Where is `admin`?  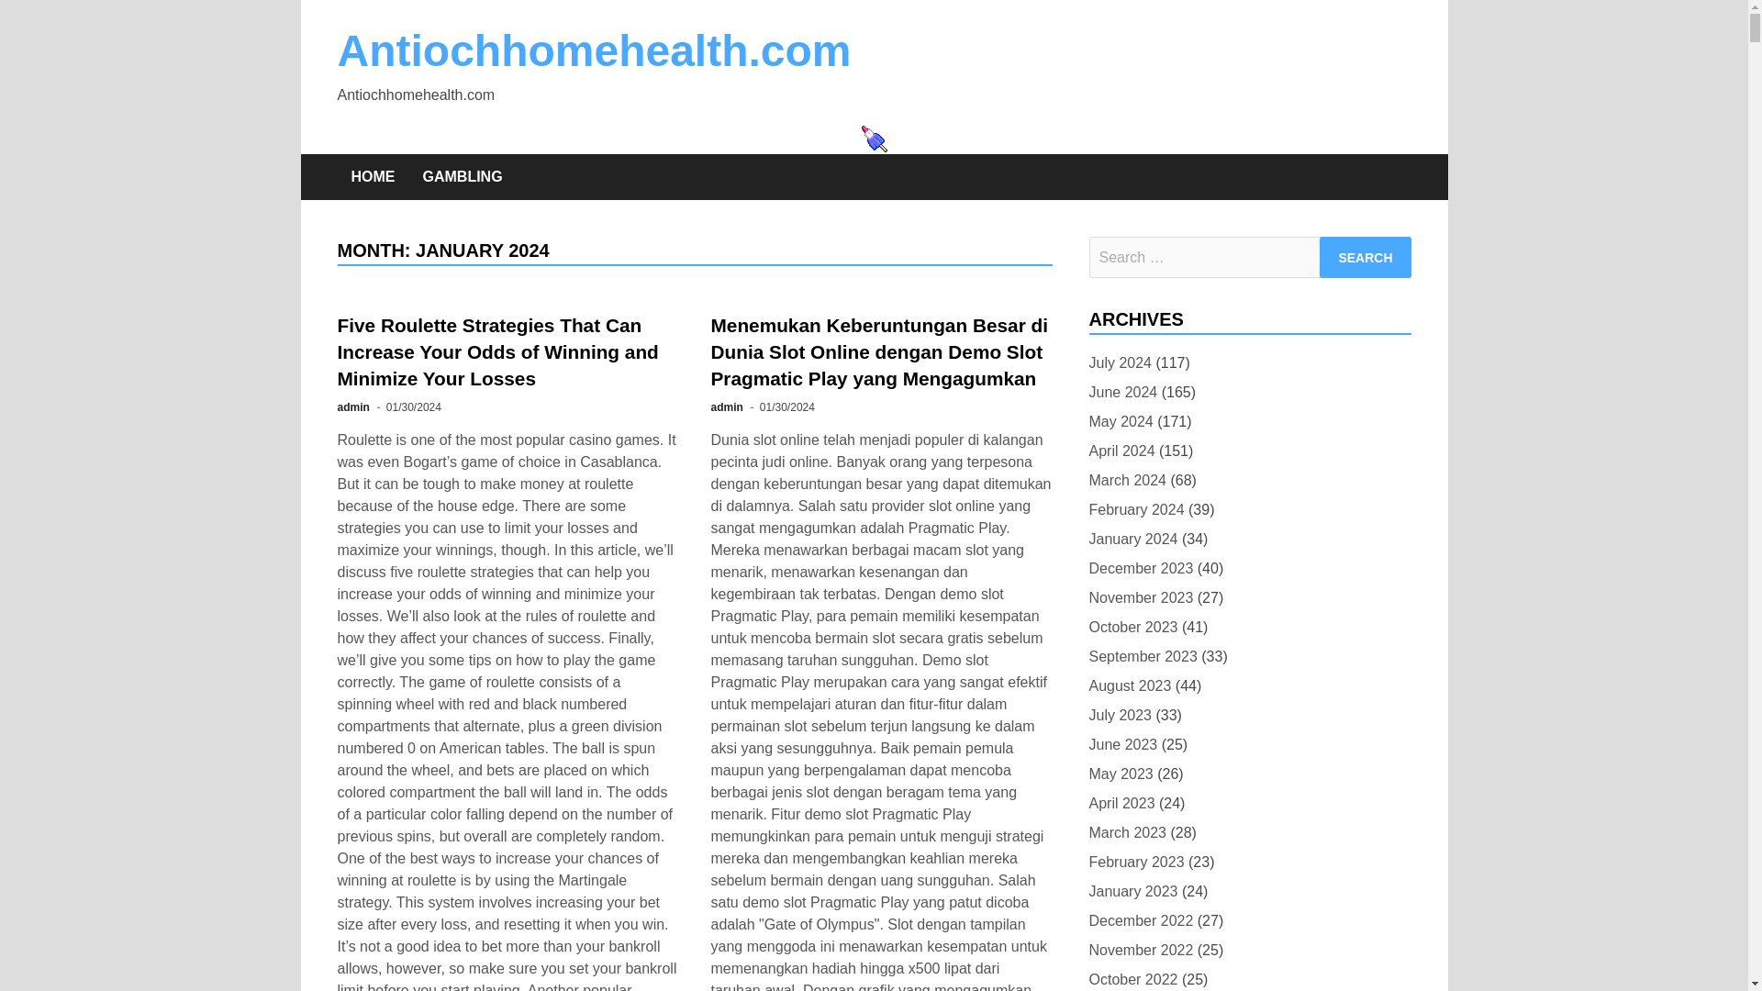 admin is located at coordinates (725, 407).